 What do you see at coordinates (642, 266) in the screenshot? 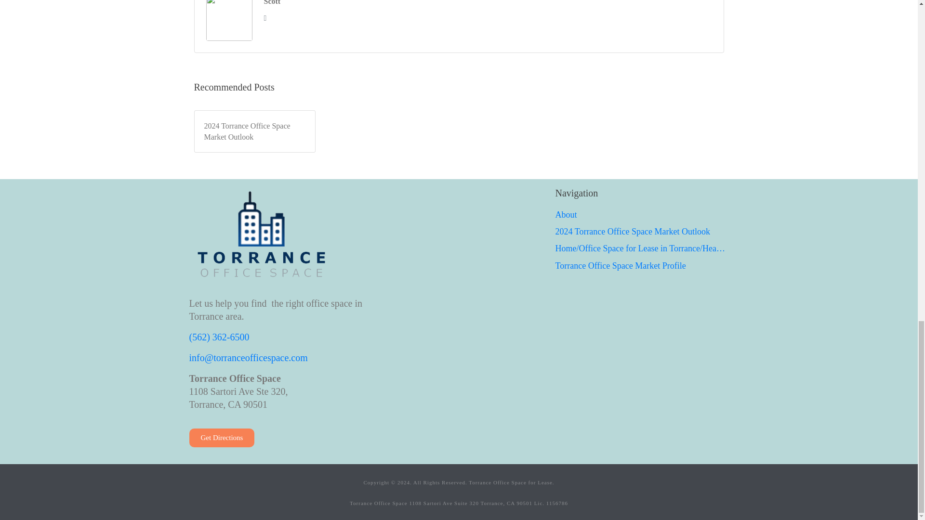
I see `Torrance Office Space Market Profile` at bounding box center [642, 266].